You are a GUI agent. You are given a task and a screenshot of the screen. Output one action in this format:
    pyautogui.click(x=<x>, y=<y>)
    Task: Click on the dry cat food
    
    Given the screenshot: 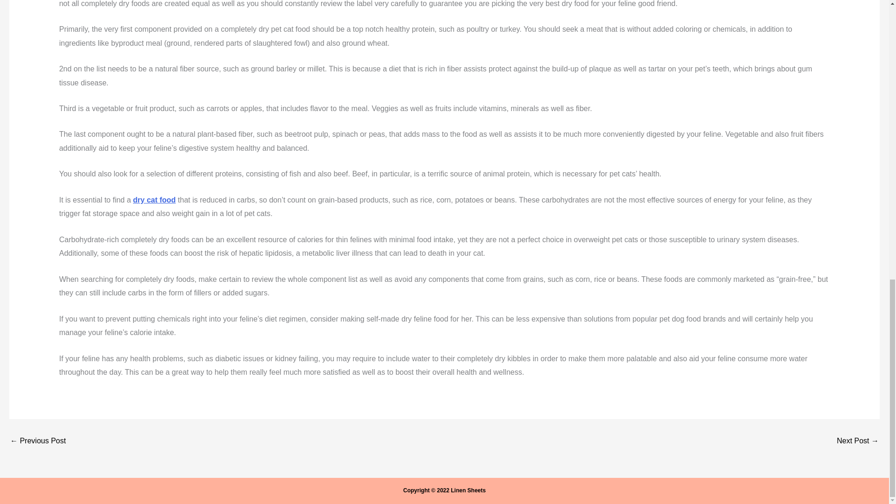 What is the action you would take?
    pyautogui.click(x=154, y=200)
    